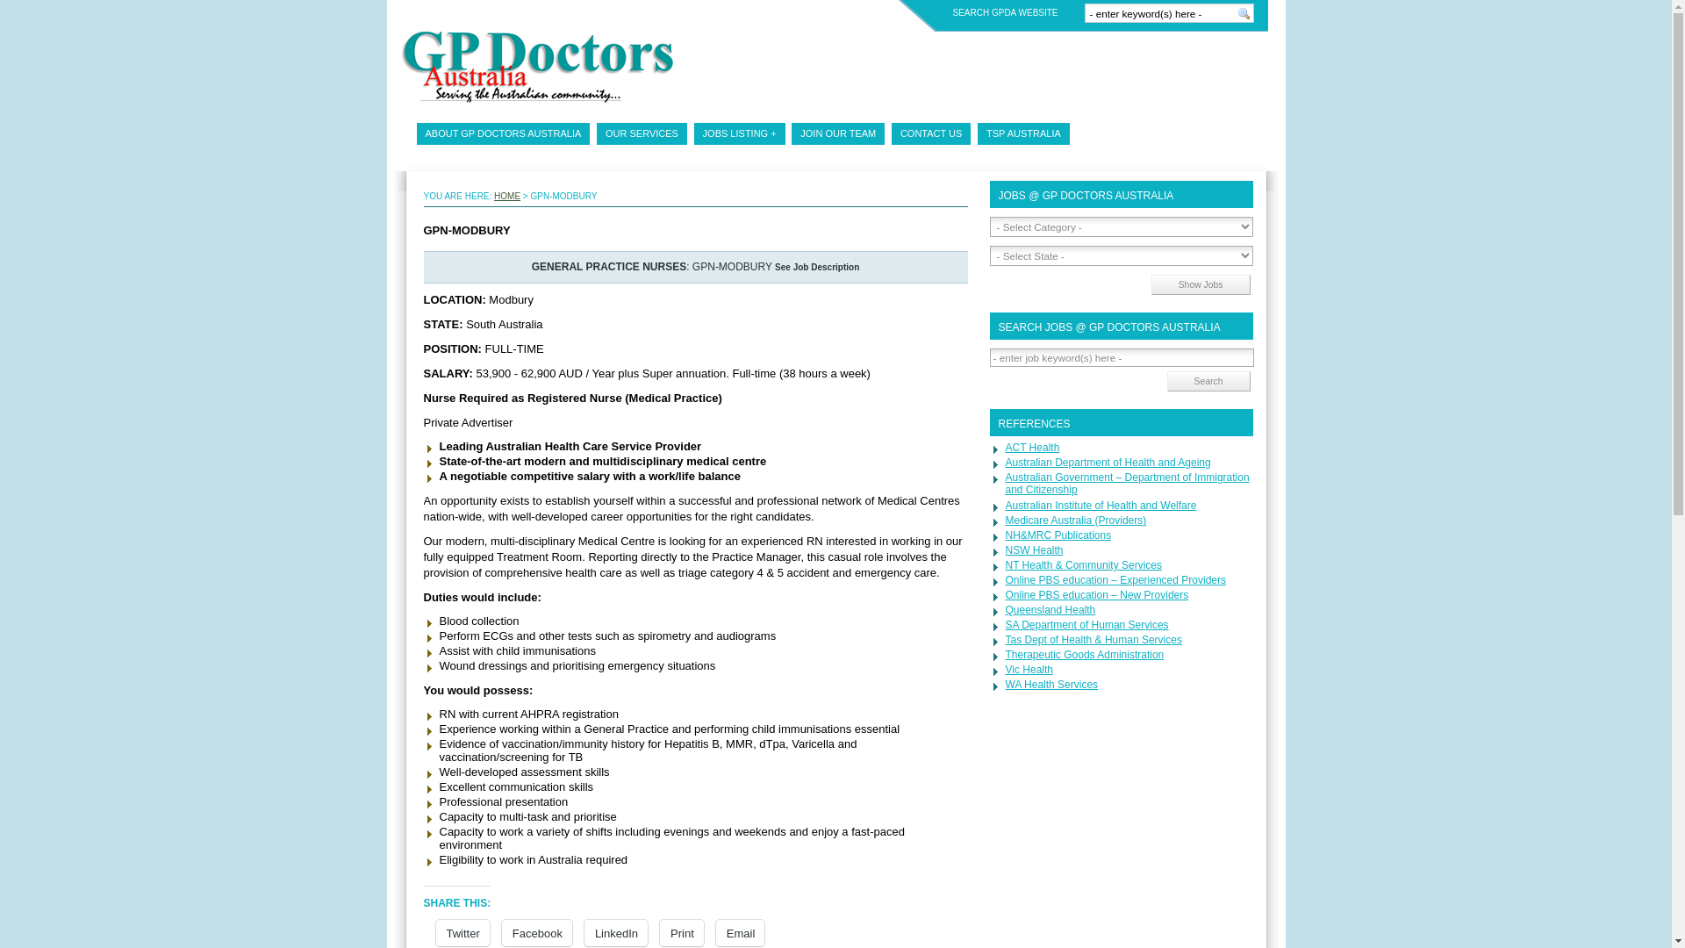  I want to click on WA Health Services, so click(1052, 685).